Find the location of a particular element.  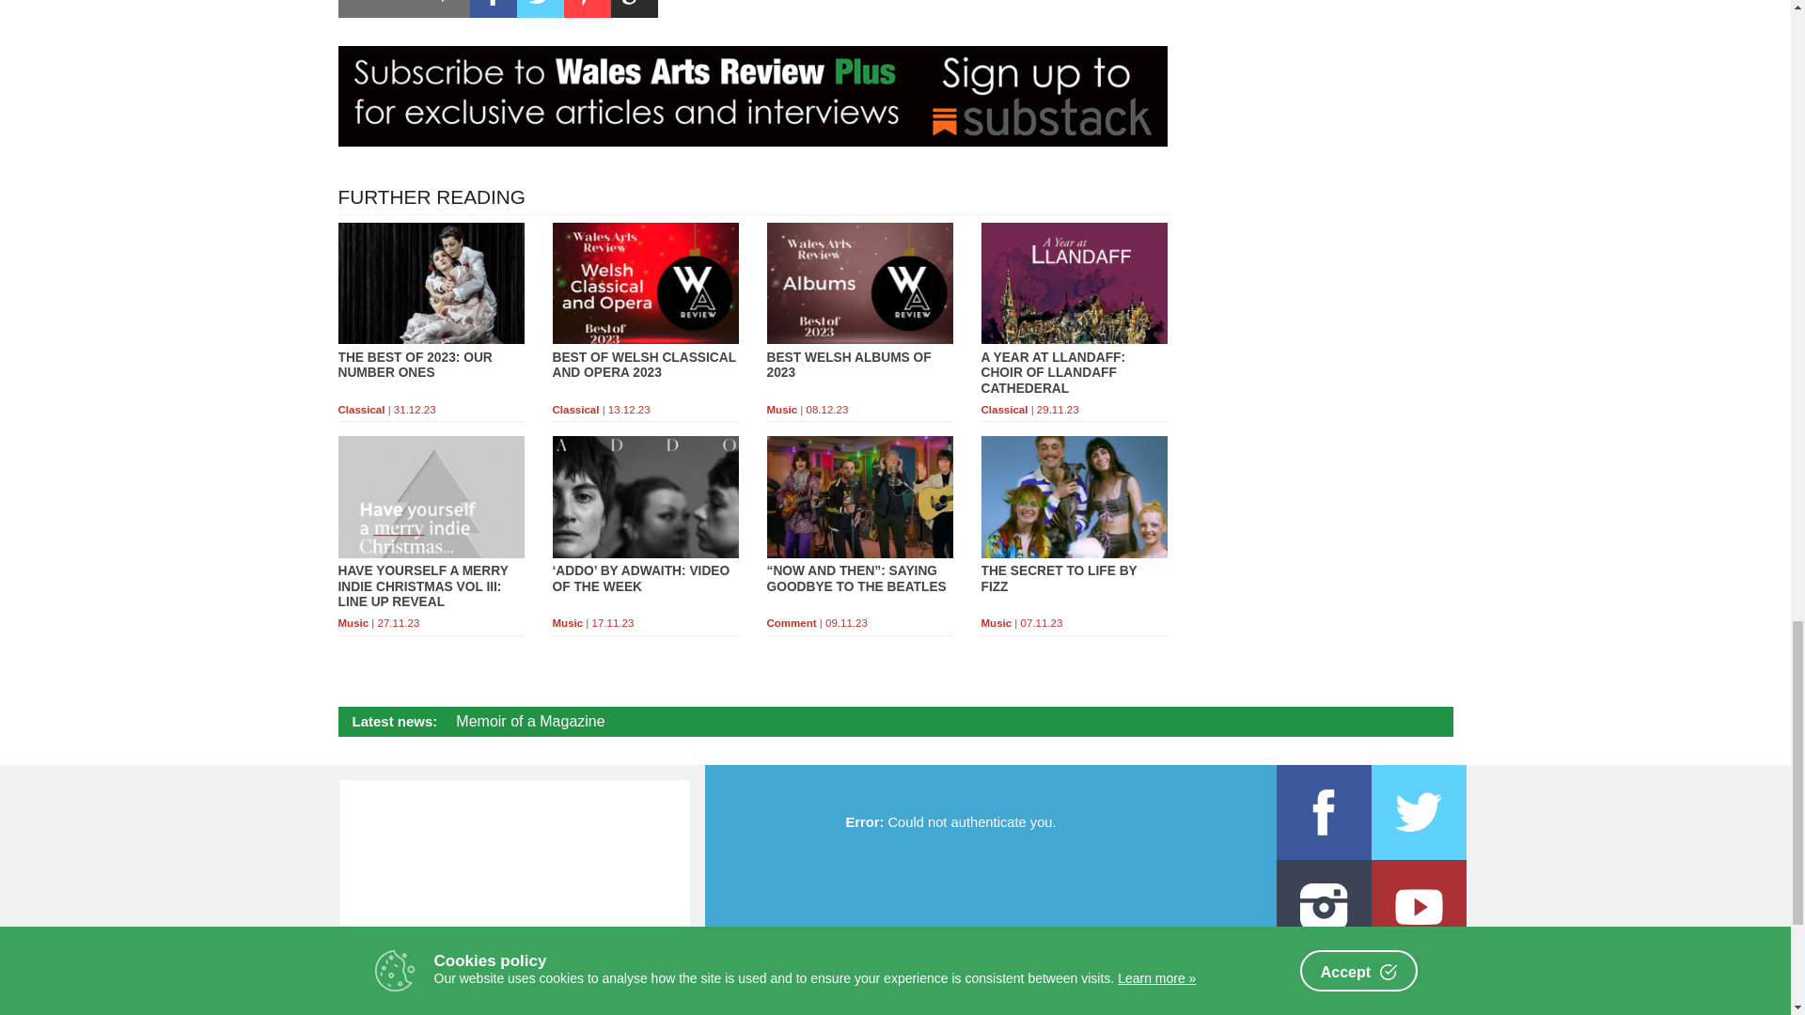

Share this post on Facebook! is located at coordinates (493, 9).